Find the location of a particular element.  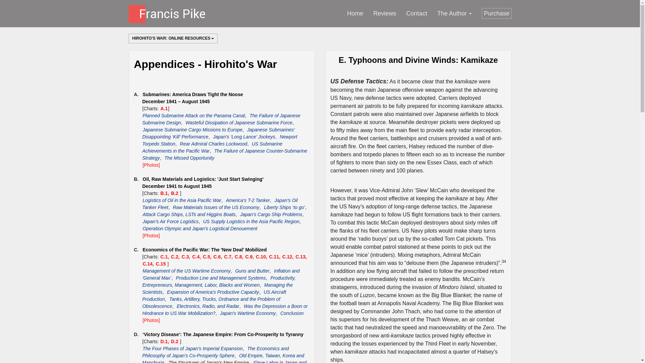

Wasteful Dissipation of Japanese Submarine Force is located at coordinates (454, 13).